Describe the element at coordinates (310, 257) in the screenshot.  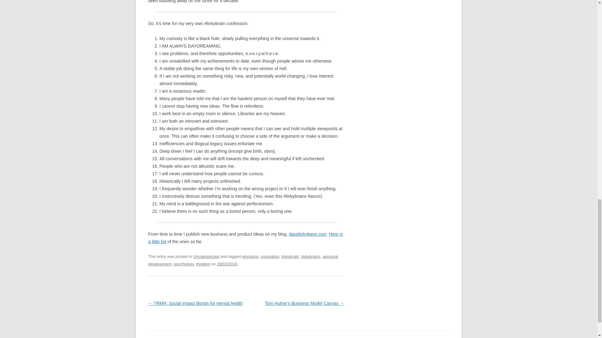
I see `linkybrains` at that location.